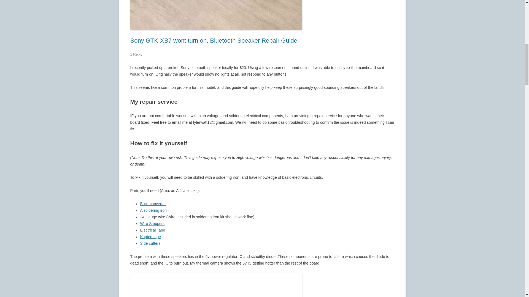 The height and width of the screenshot is (297, 529). I want to click on 1 Reply, so click(136, 54).